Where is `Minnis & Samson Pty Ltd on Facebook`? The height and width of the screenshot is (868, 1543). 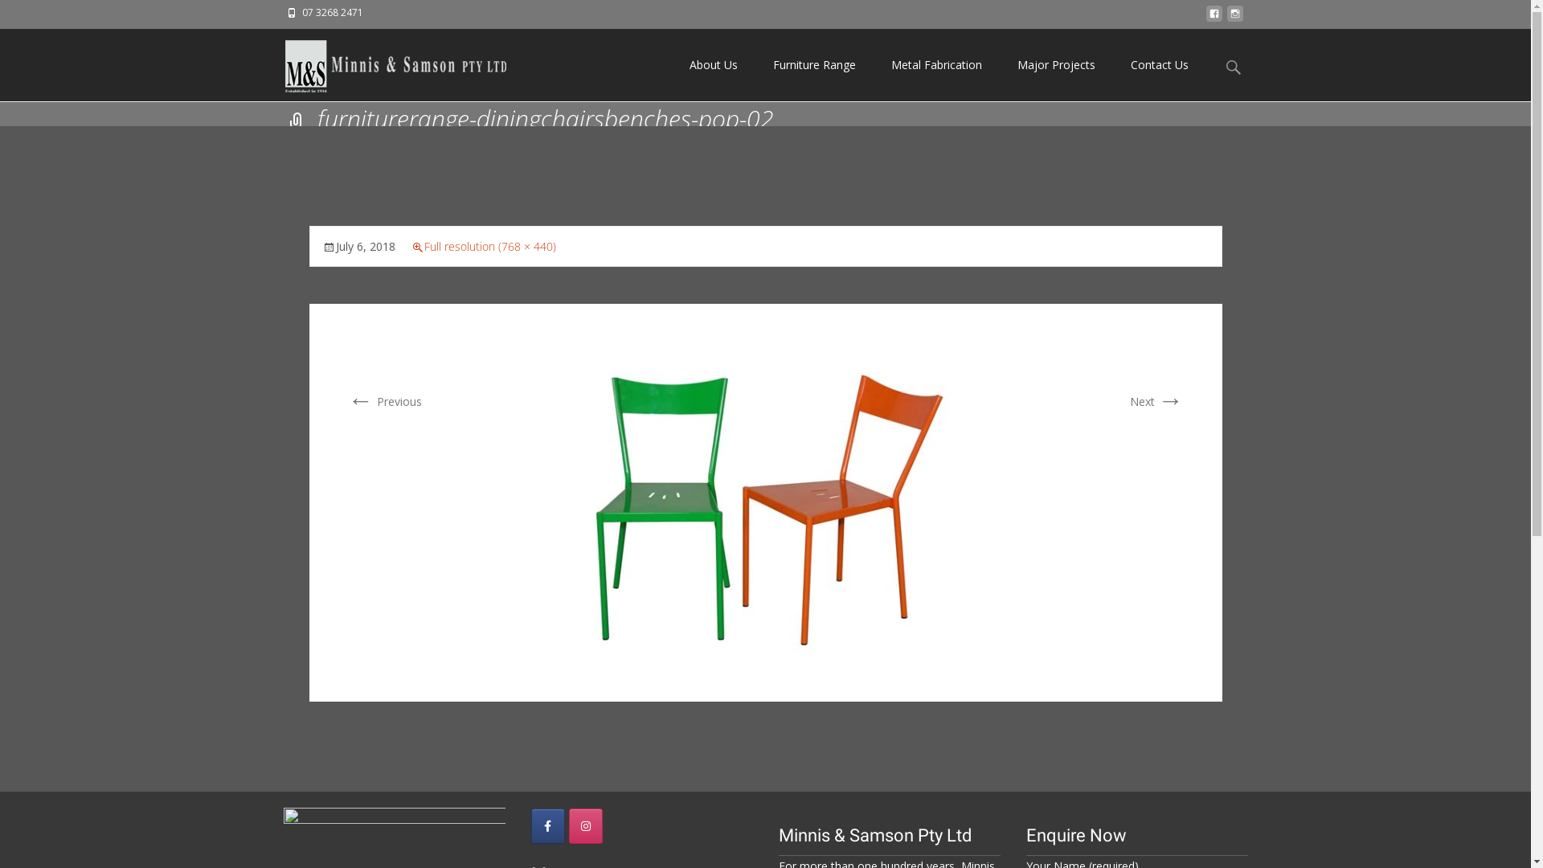 Minnis & Samson Pty Ltd on Facebook is located at coordinates (547, 826).